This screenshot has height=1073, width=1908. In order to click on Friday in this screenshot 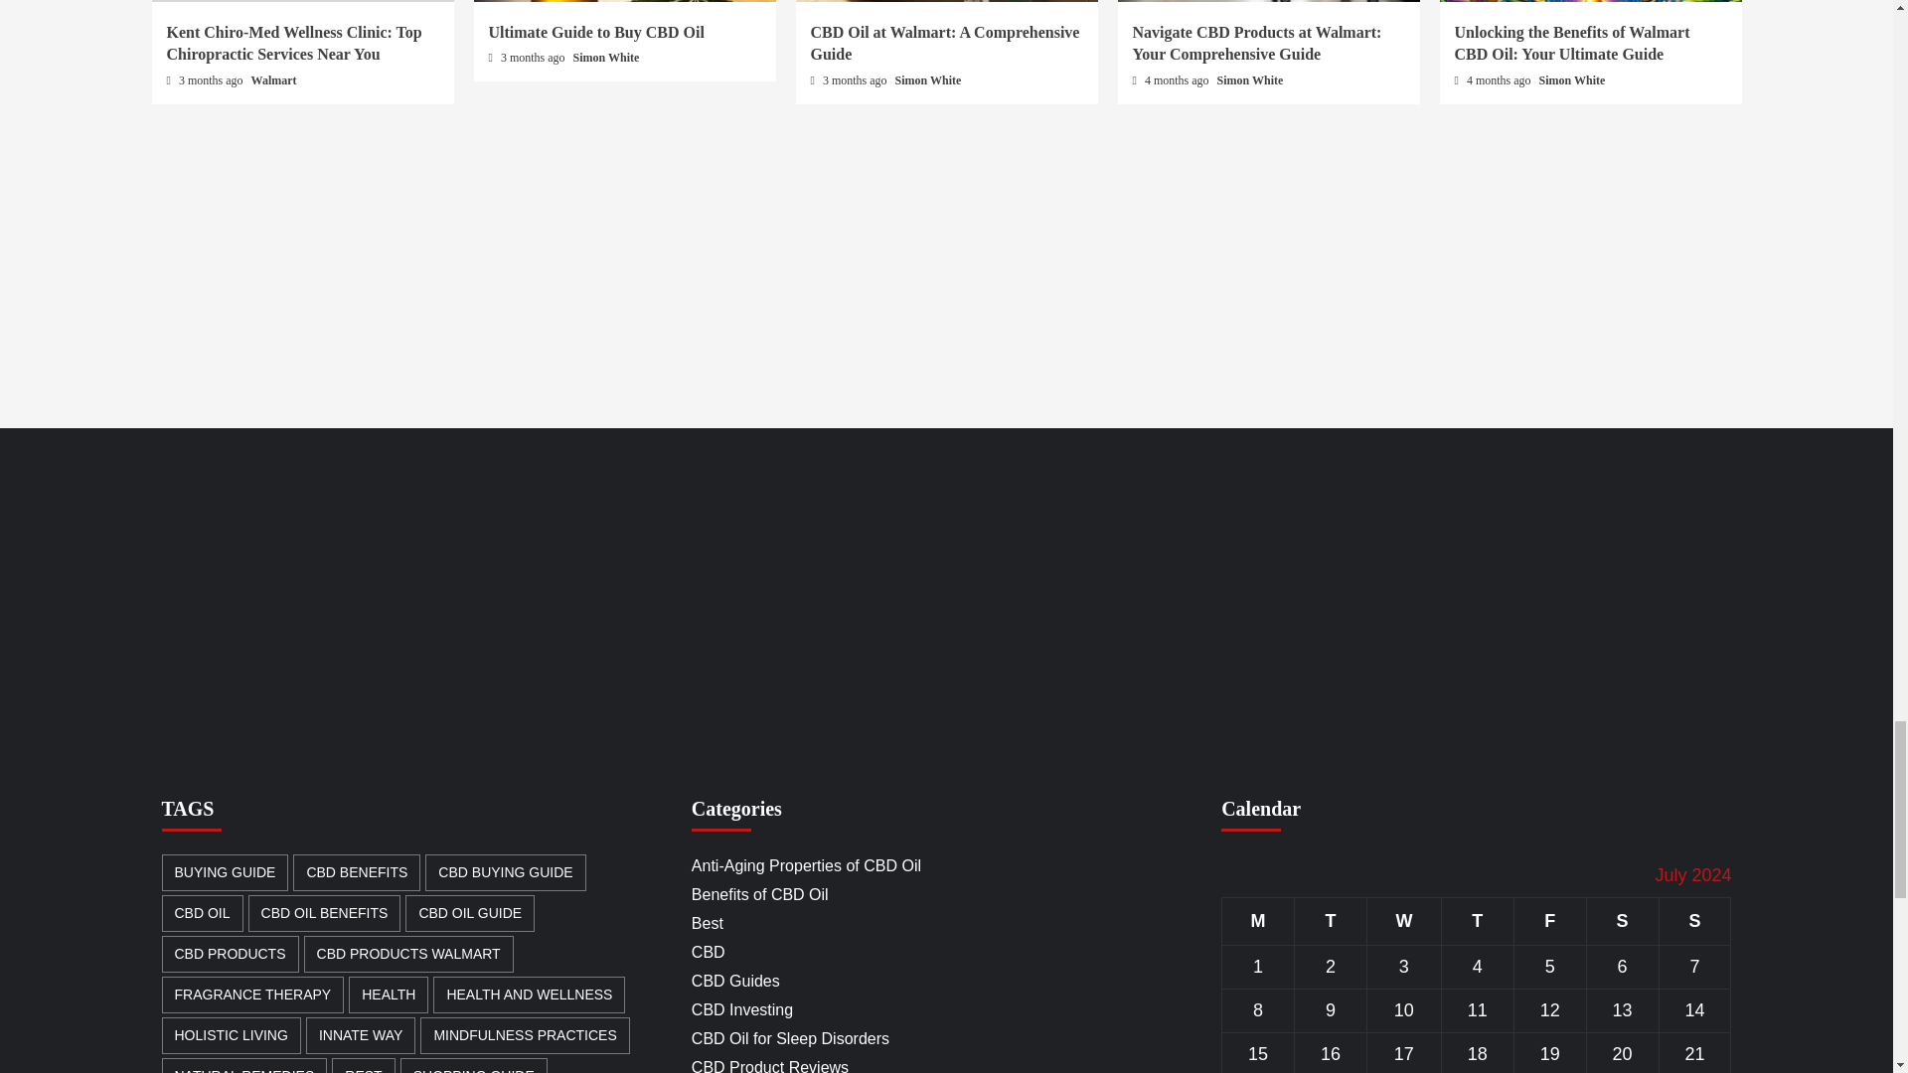, I will do `click(1548, 921)`.